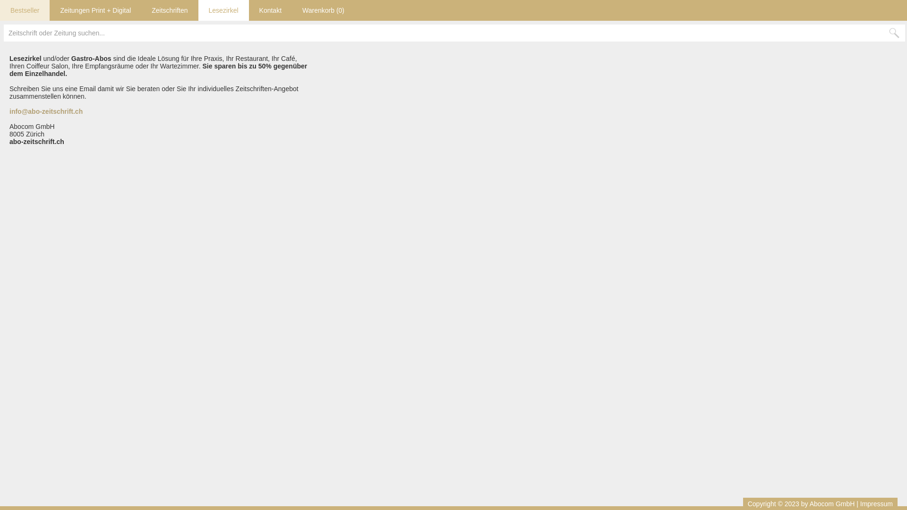 This screenshot has height=510, width=907. Describe the element at coordinates (170, 10) in the screenshot. I see `Zeitschriften` at that location.